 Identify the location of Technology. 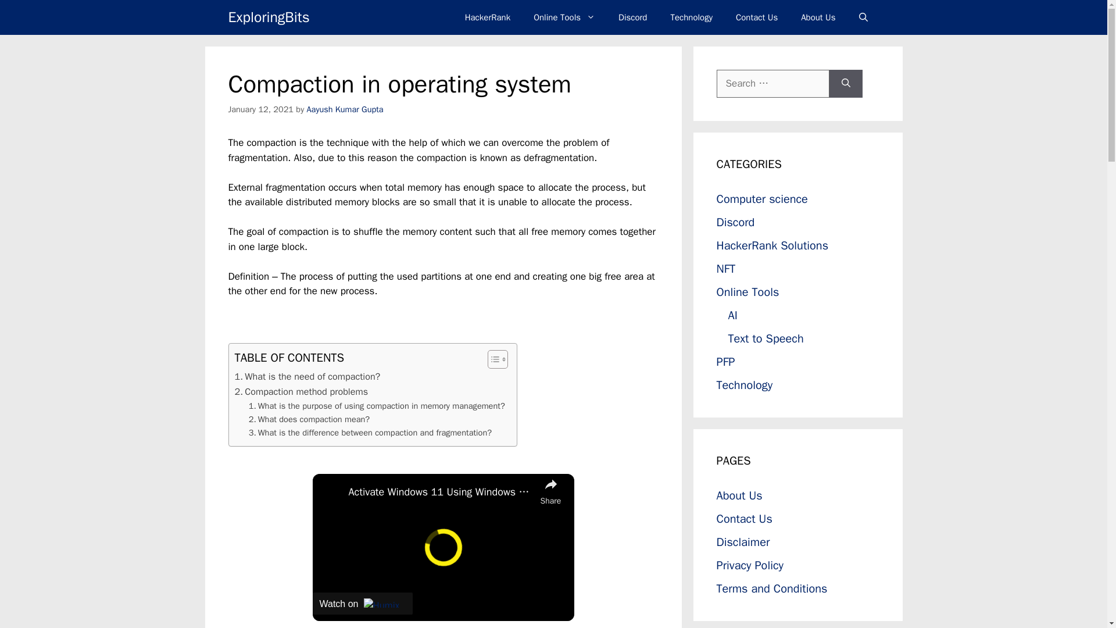
(691, 17).